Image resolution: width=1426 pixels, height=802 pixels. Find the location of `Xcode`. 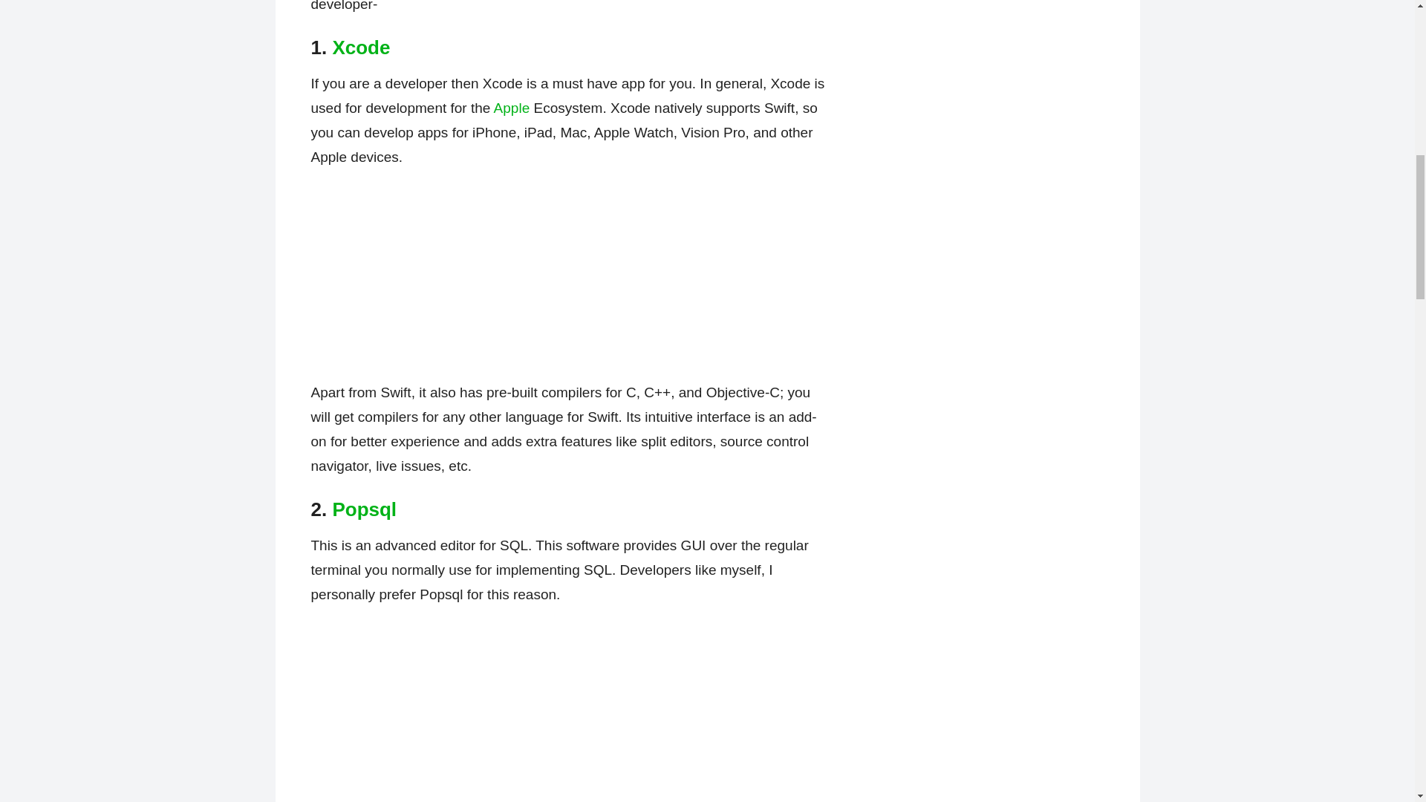

Xcode is located at coordinates (361, 47).